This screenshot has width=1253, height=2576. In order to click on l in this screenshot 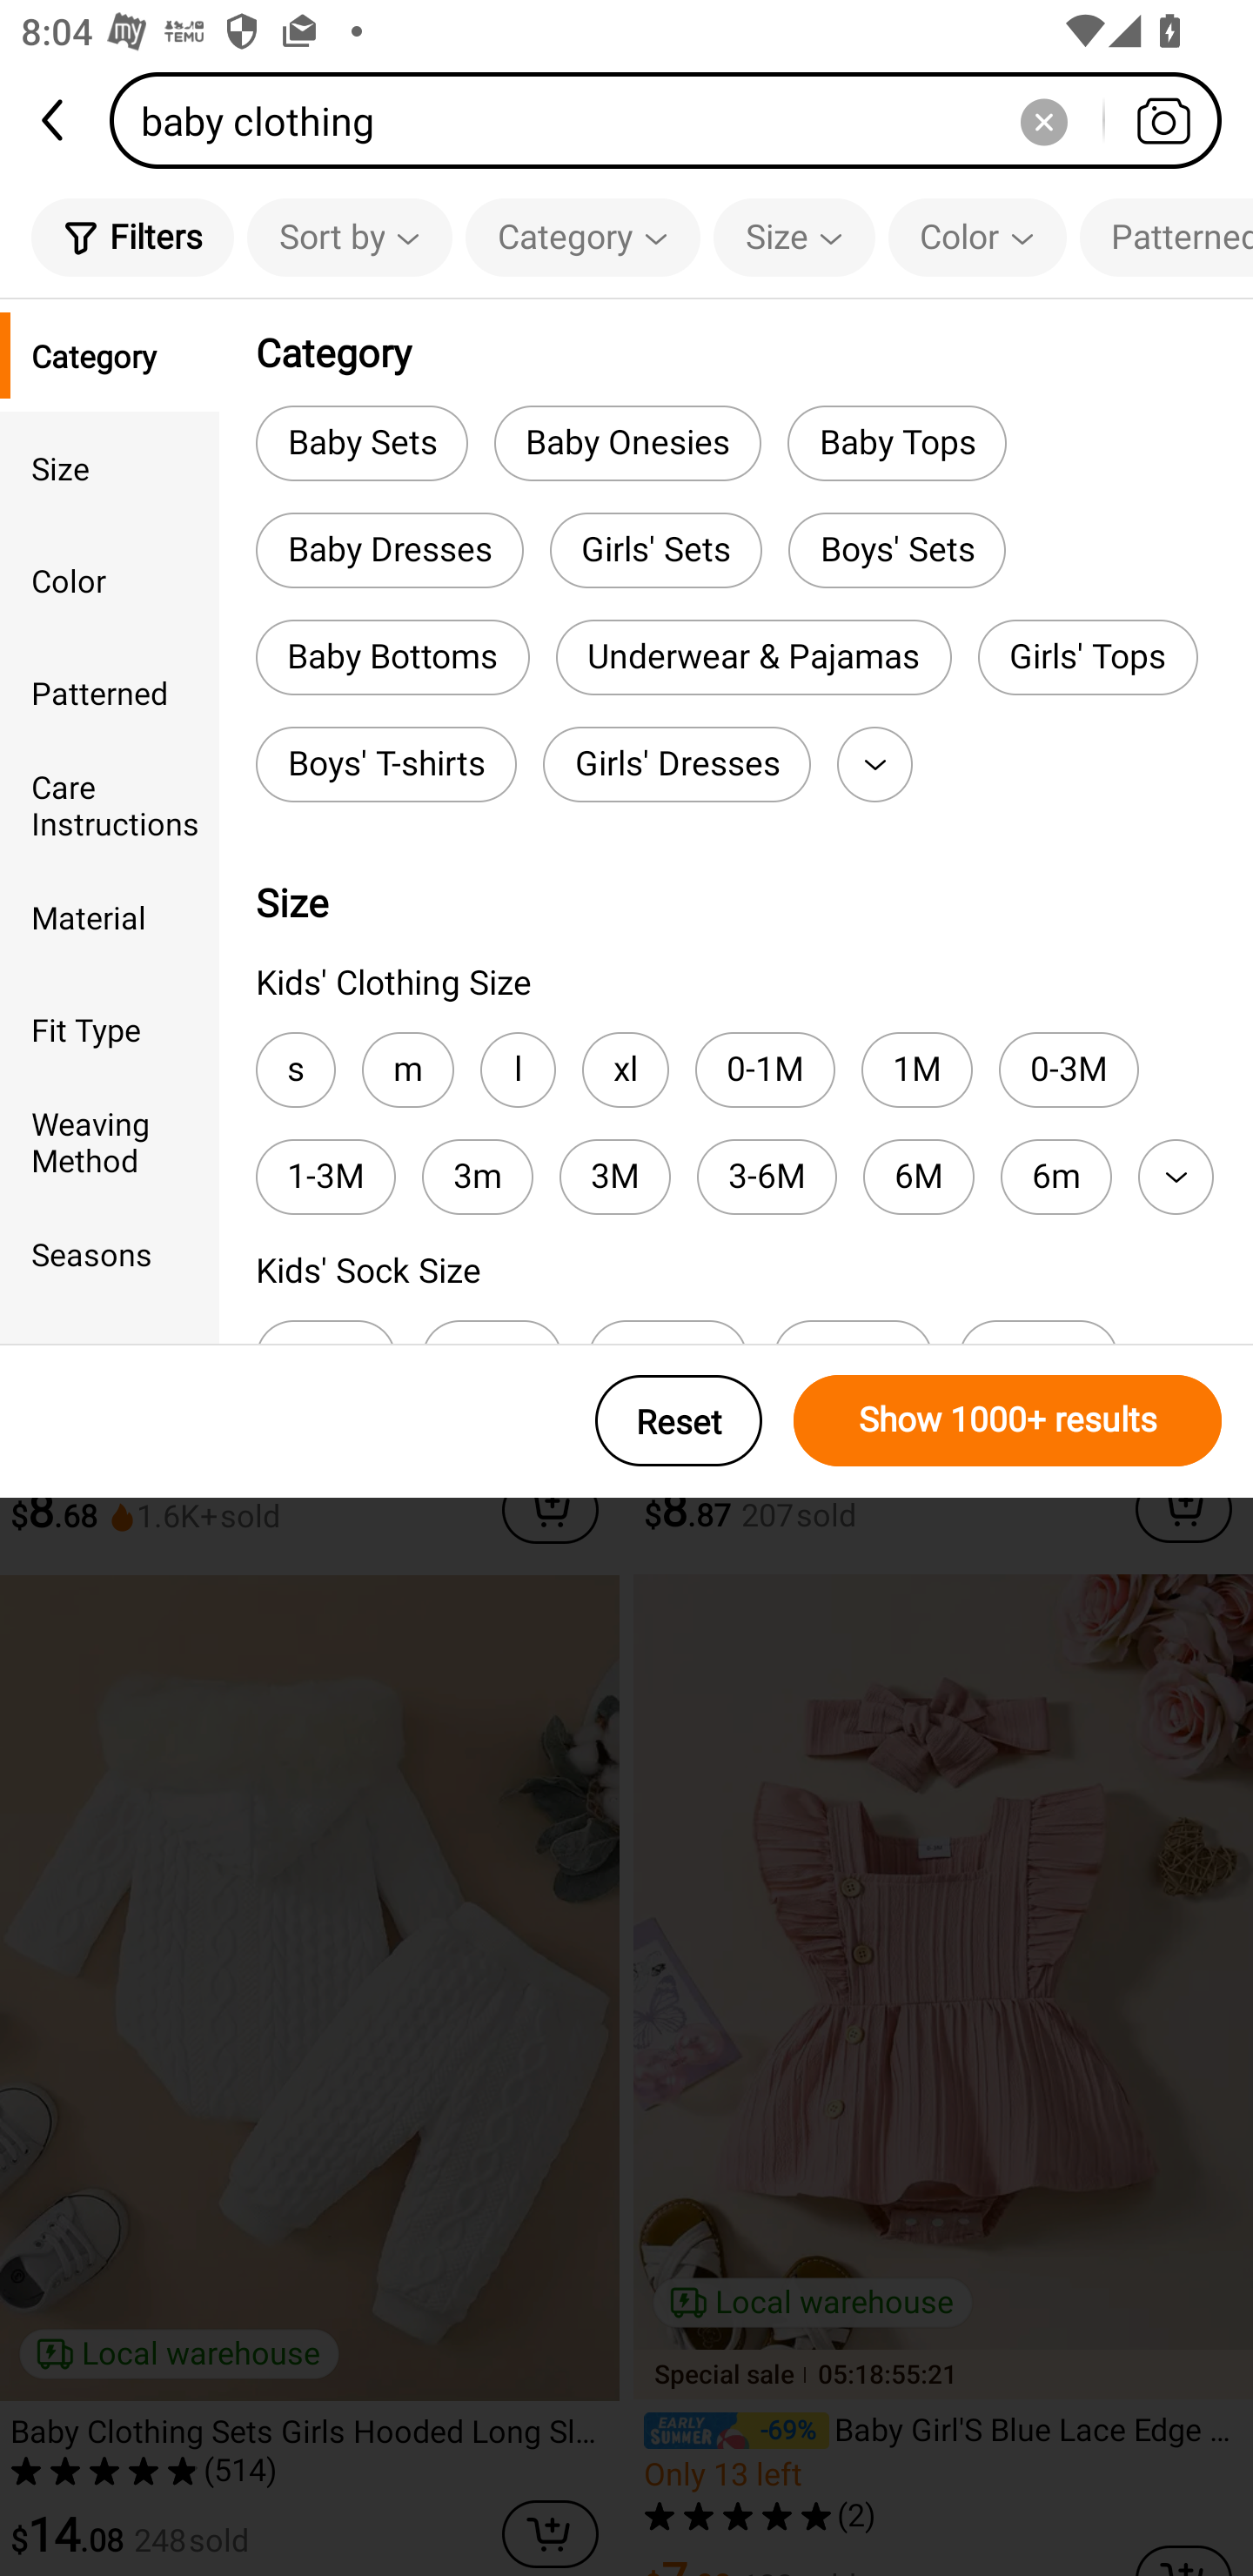, I will do `click(518, 1070)`.